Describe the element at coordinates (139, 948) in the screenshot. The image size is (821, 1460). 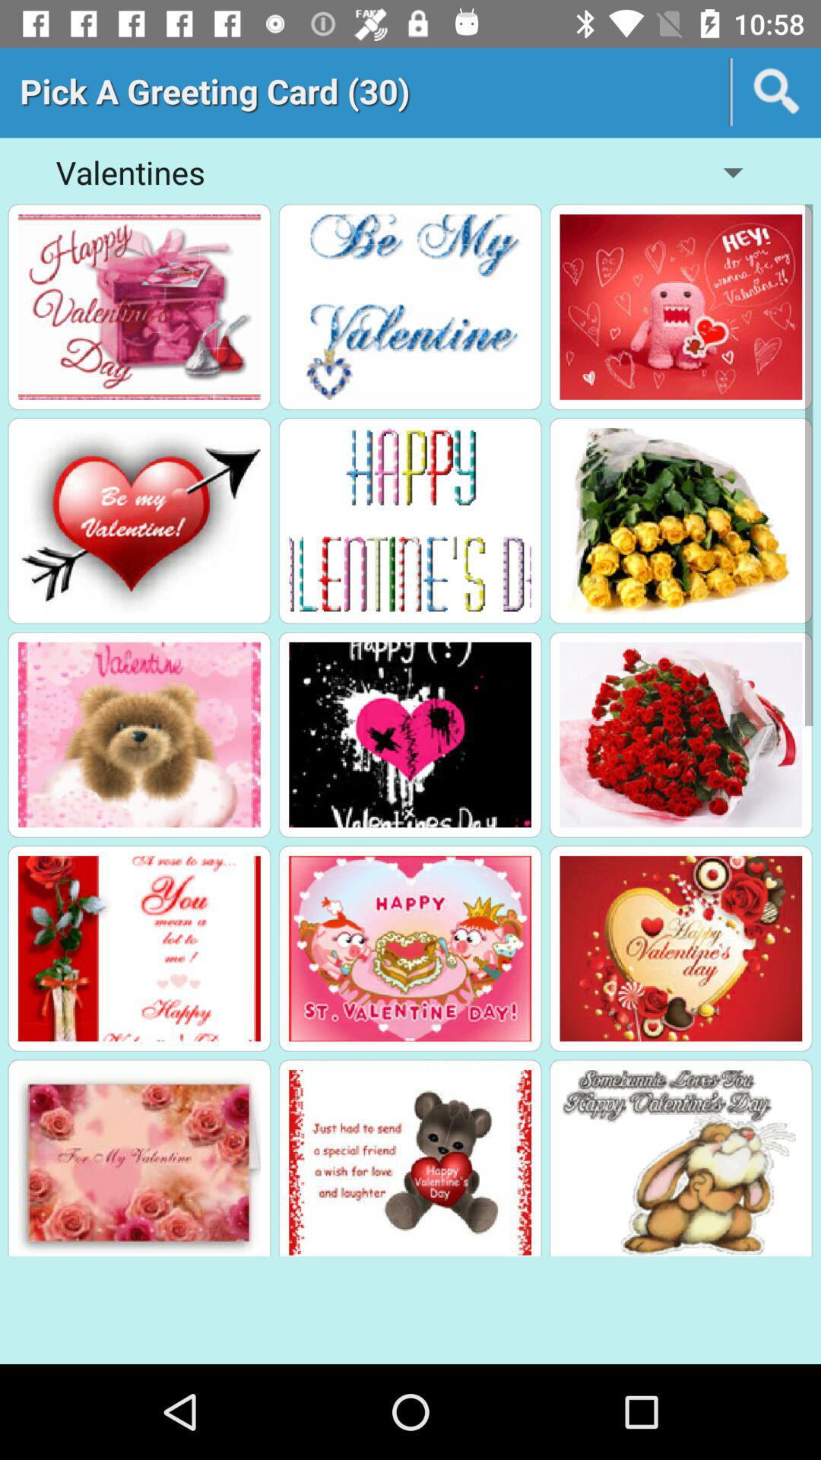
I see `open picture` at that location.